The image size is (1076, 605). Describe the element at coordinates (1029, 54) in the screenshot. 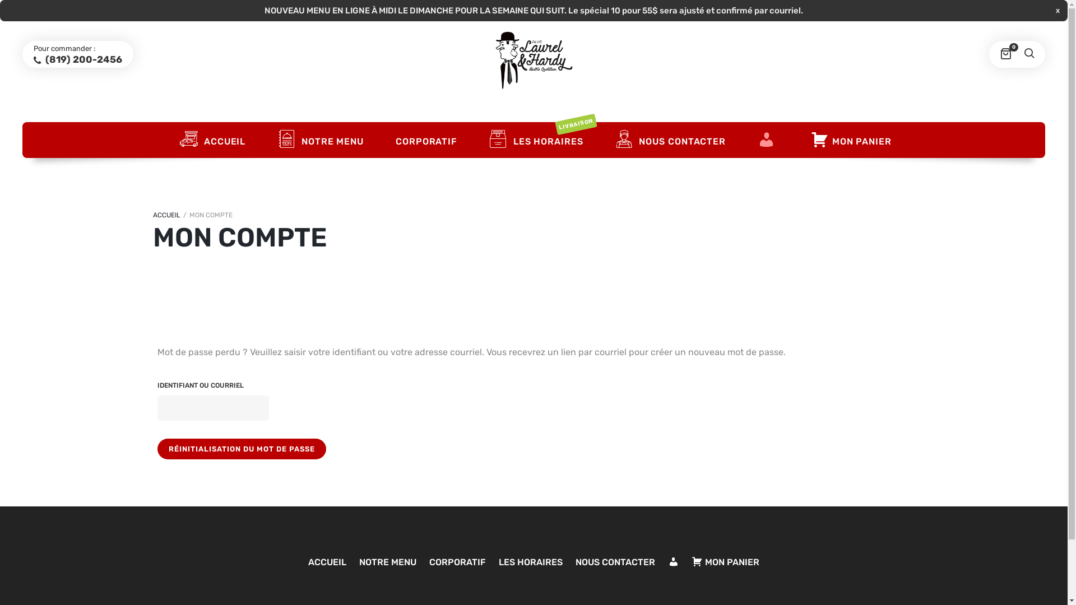

I see `Search` at that location.